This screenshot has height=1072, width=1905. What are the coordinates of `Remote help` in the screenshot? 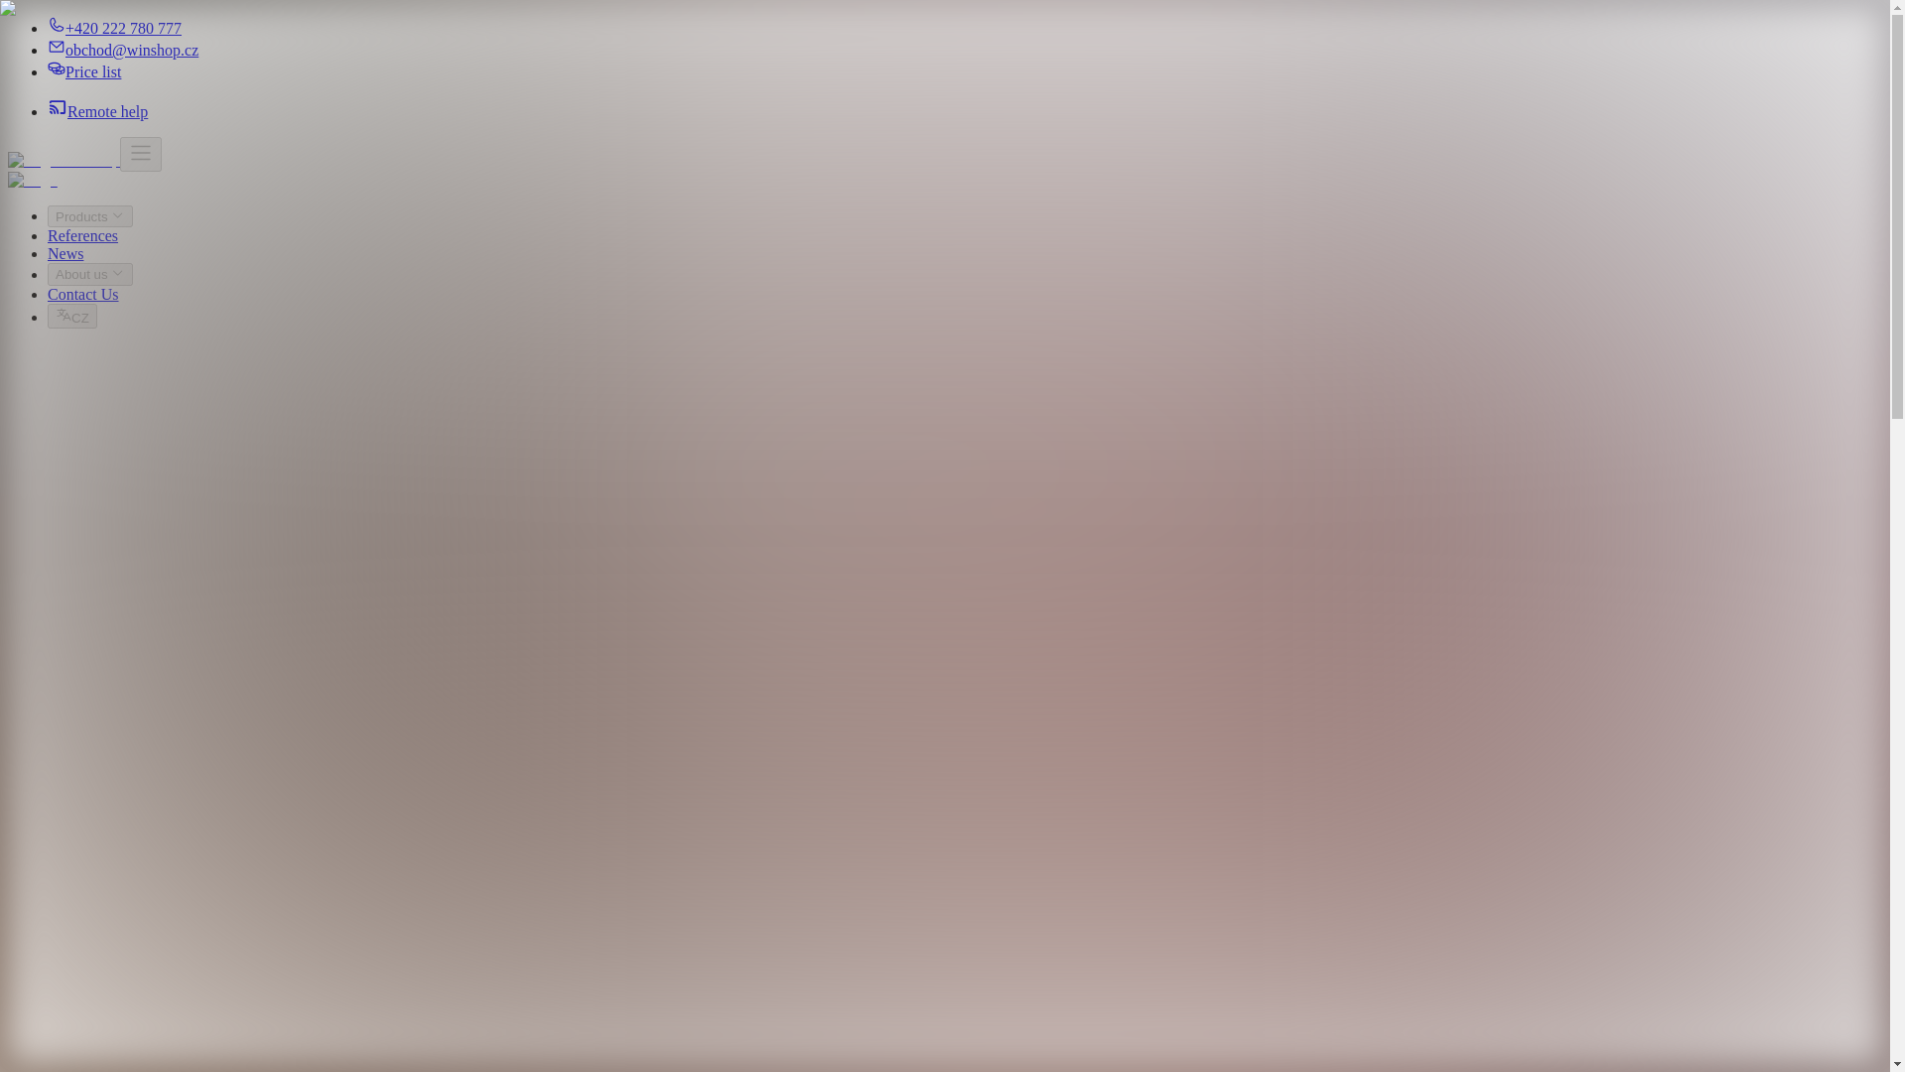 It's located at (97, 111).